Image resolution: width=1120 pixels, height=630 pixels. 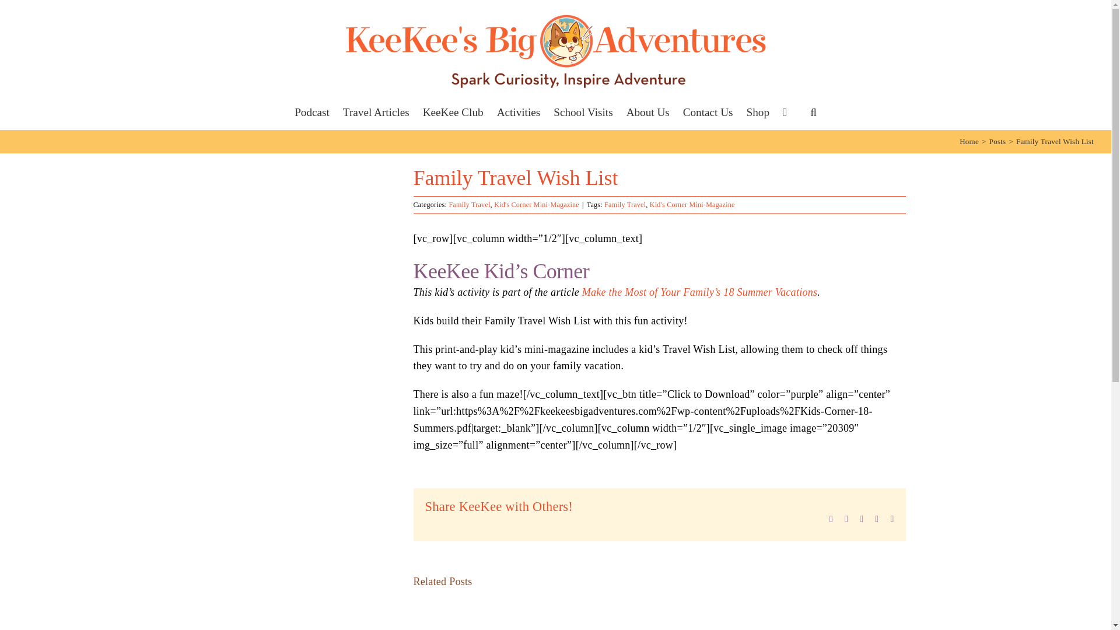 I want to click on Posts, so click(x=998, y=141).